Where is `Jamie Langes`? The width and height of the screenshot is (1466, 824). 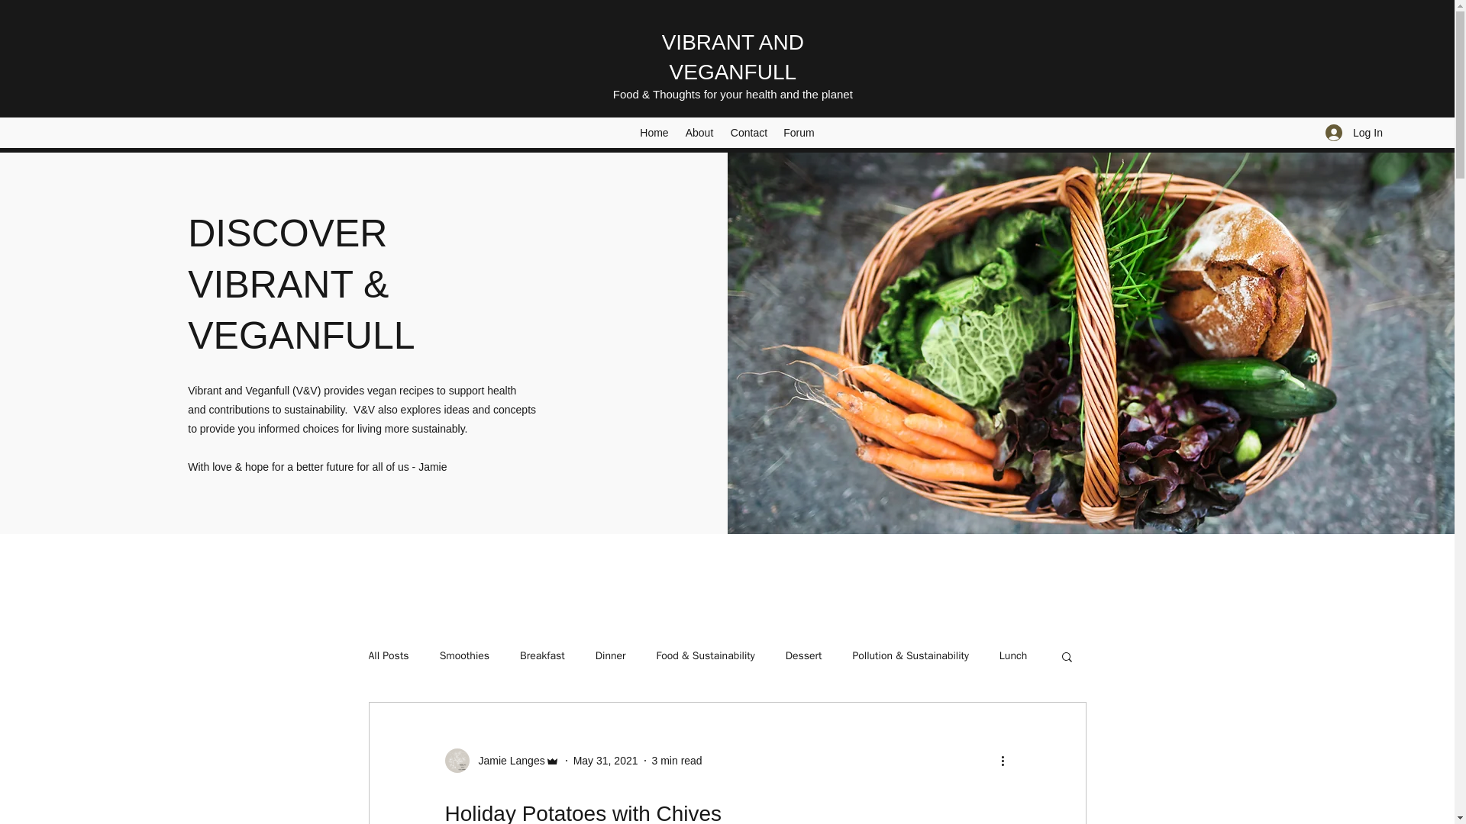 Jamie Langes is located at coordinates (501, 760).